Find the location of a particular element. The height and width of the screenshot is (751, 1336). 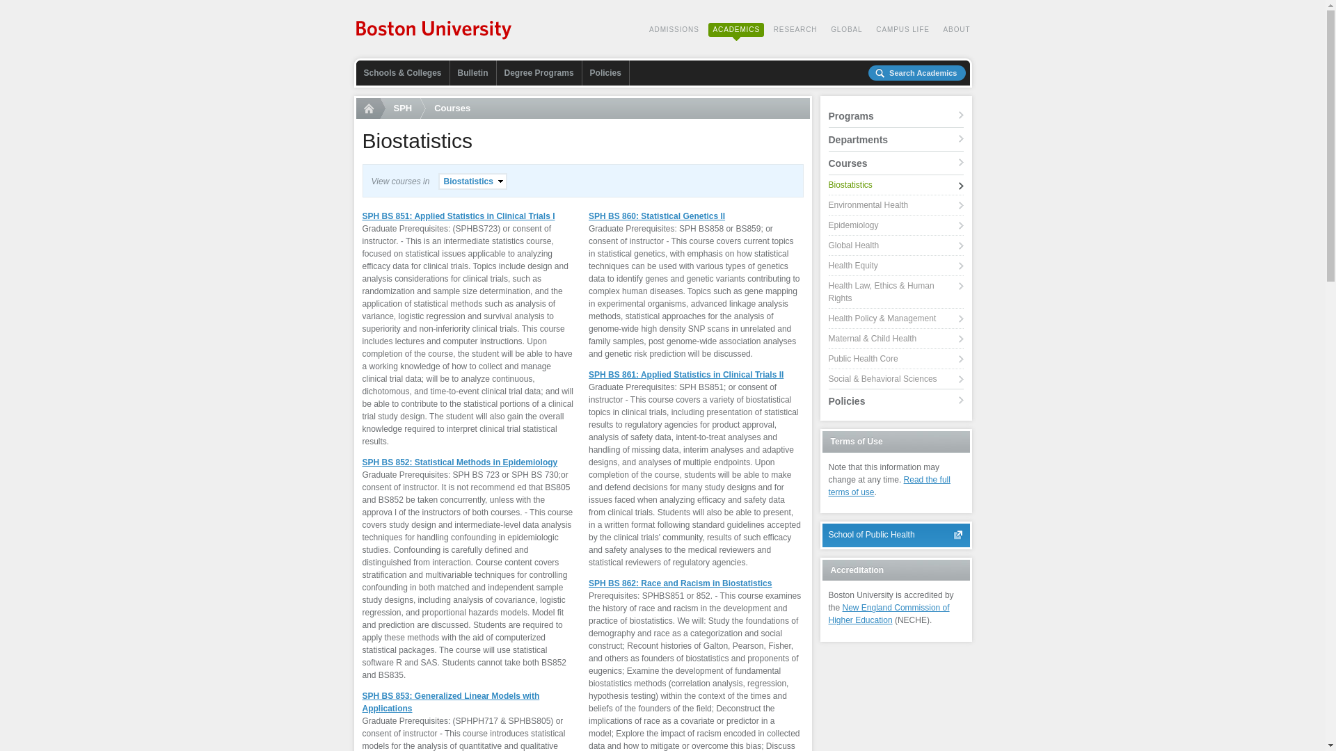

SPH BS 860: Statistical Genetics II is located at coordinates (657, 216).